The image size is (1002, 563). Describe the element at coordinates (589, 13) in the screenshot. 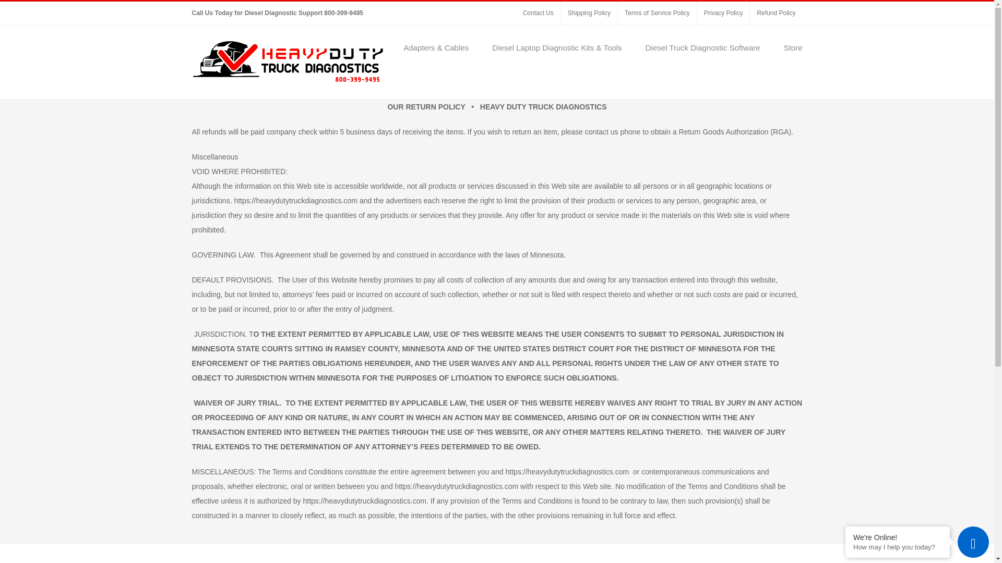

I see `Shipping Policy` at that location.